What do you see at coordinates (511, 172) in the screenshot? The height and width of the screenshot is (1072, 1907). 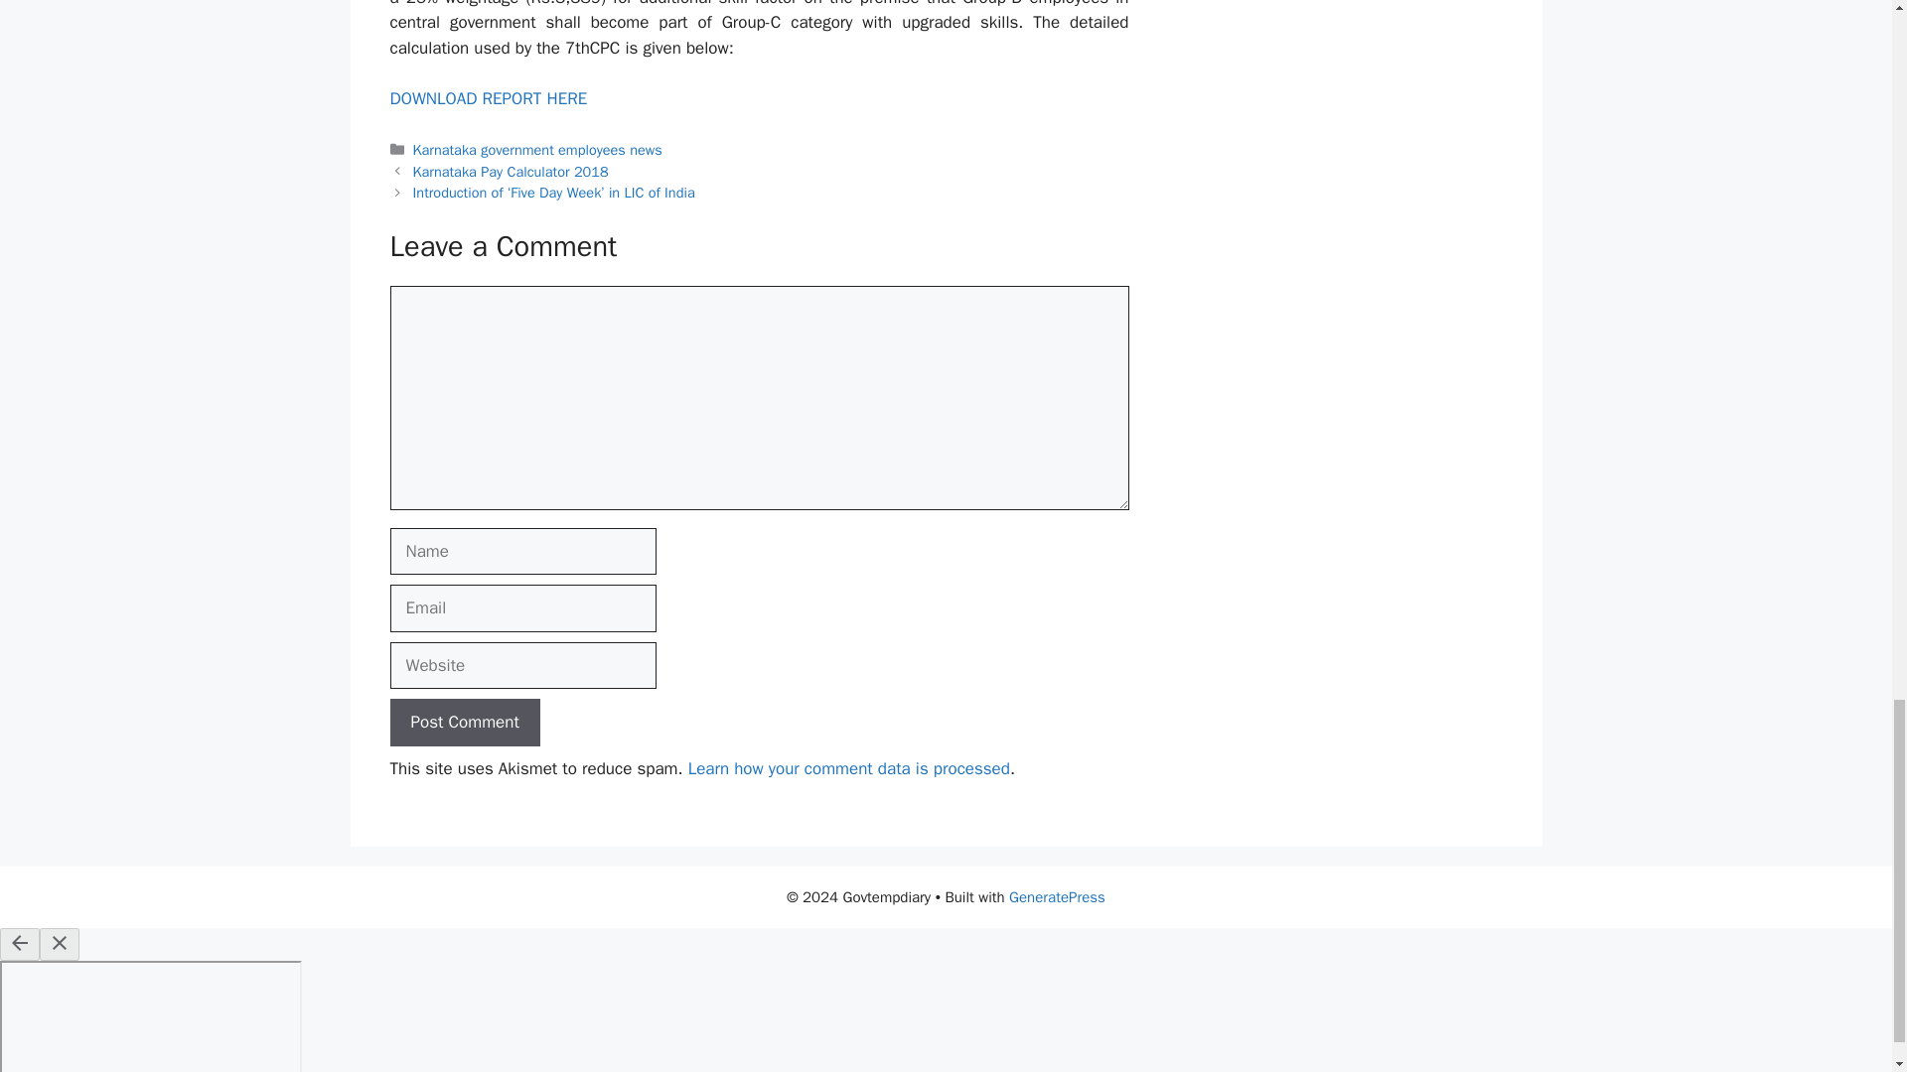 I see `Karnataka Pay Calculator 2018` at bounding box center [511, 172].